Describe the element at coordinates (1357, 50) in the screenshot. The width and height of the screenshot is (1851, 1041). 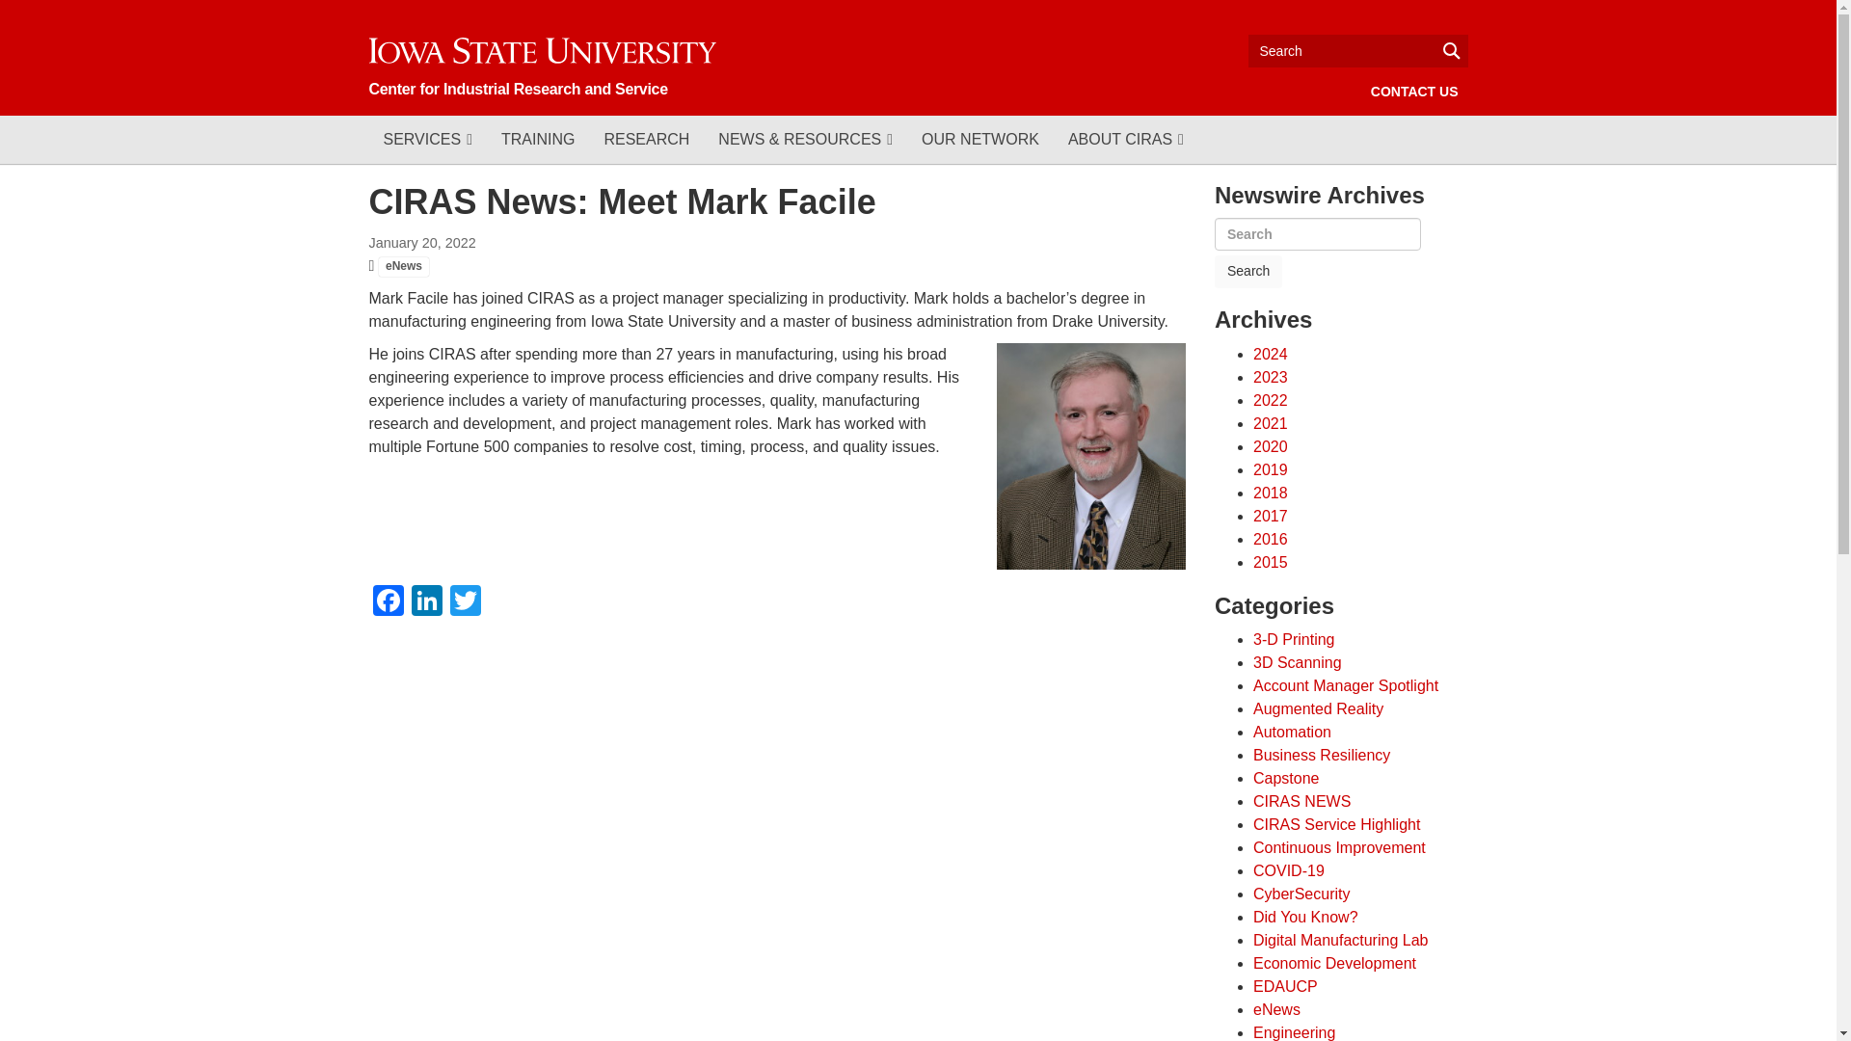
I see `Search` at that location.